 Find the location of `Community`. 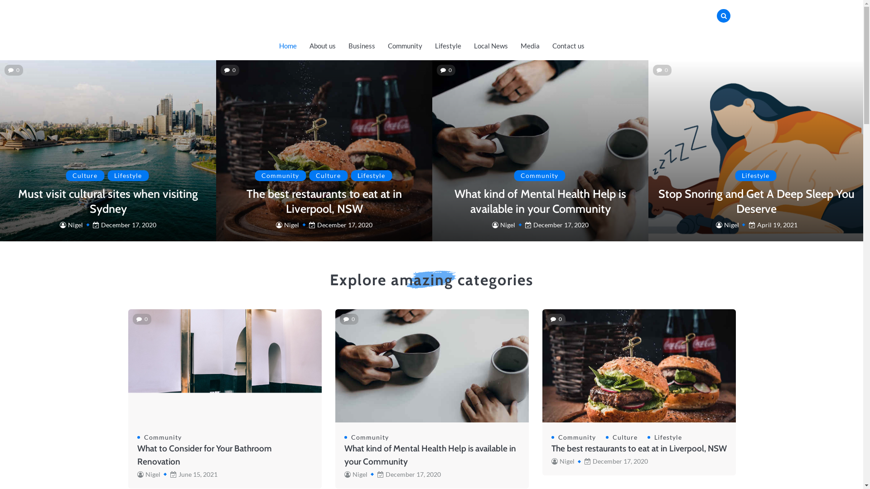

Community is located at coordinates (576, 437).